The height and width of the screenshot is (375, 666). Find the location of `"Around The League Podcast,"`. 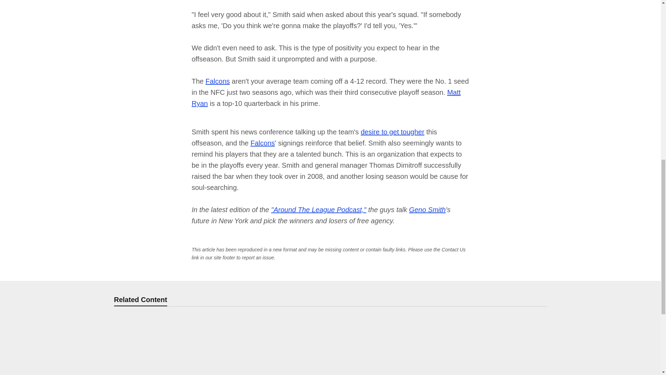

"Around The League Podcast," is located at coordinates (318, 209).